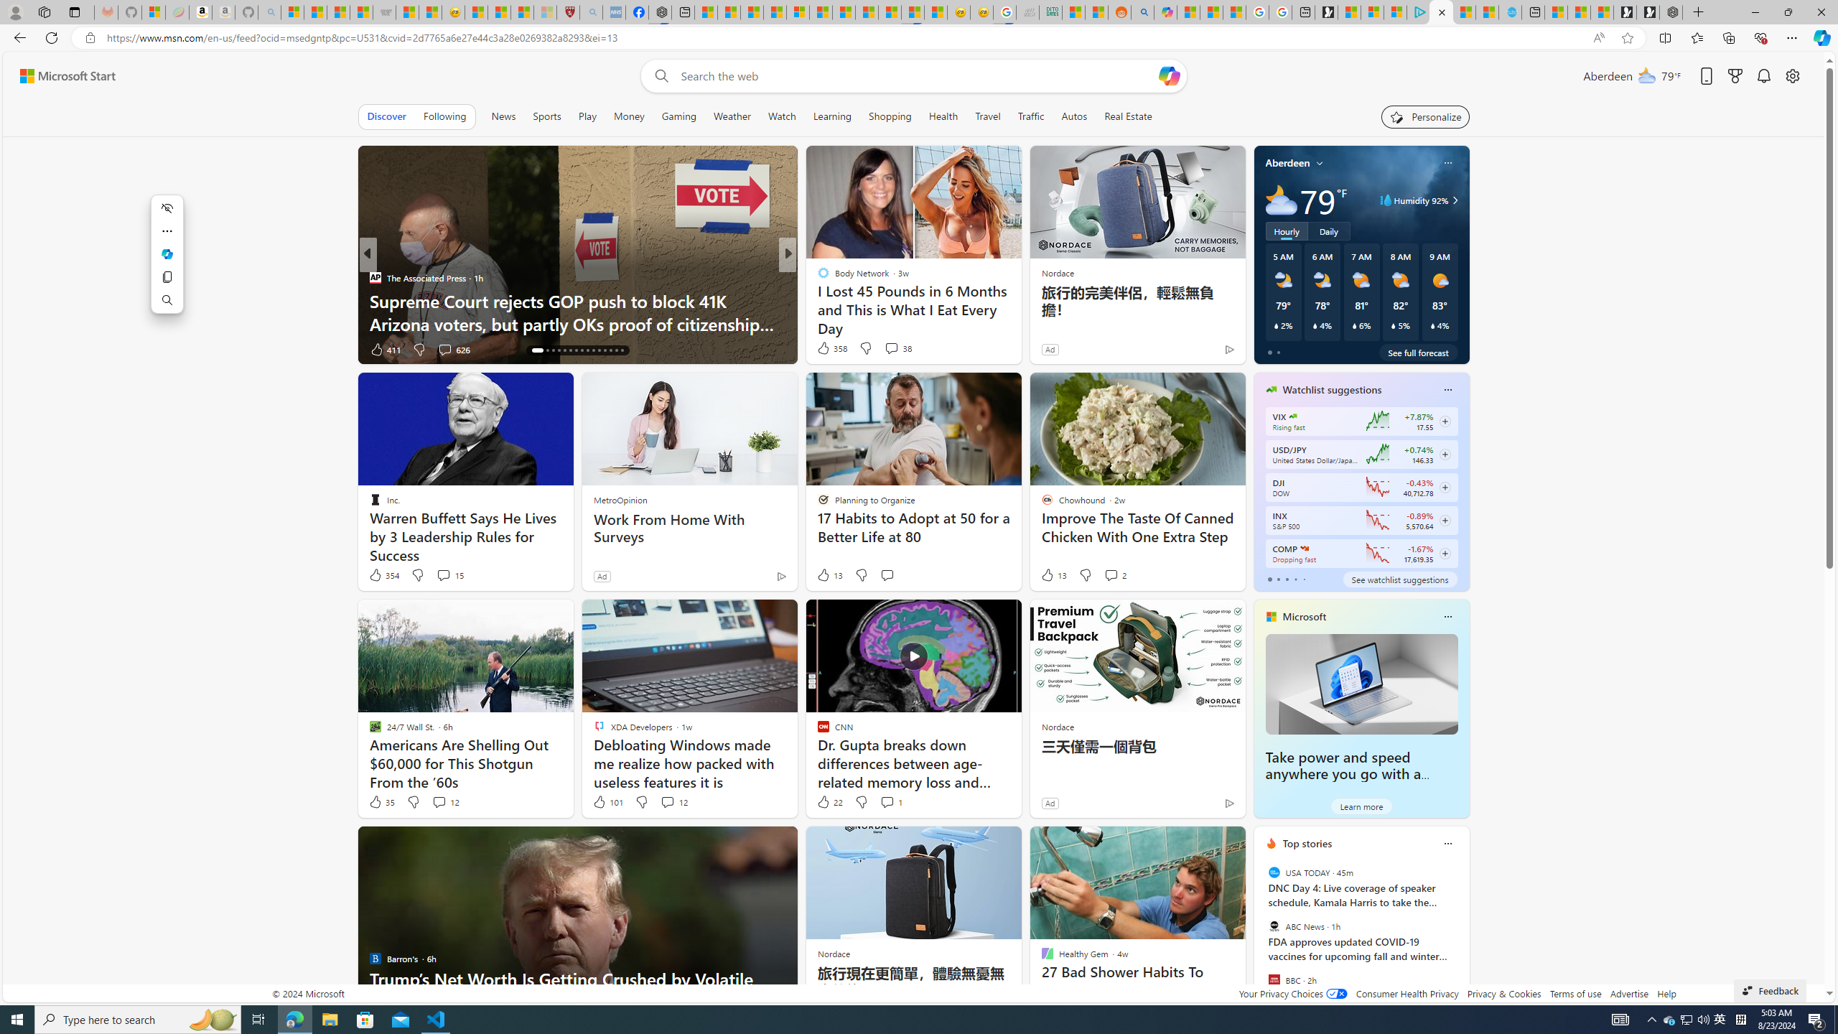  What do you see at coordinates (1462, 936) in the screenshot?
I see `next` at bounding box center [1462, 936].